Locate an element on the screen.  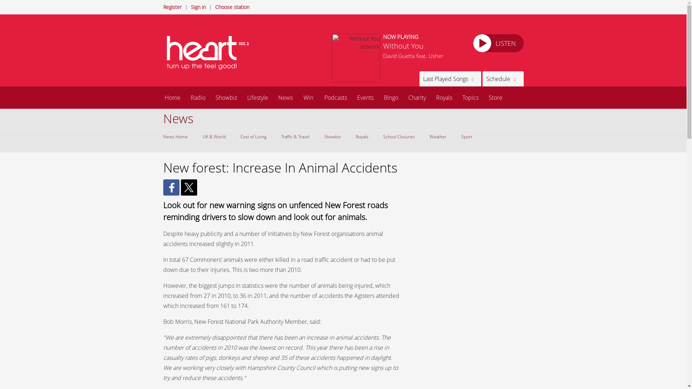
Store is located at coordinates (495, 97).